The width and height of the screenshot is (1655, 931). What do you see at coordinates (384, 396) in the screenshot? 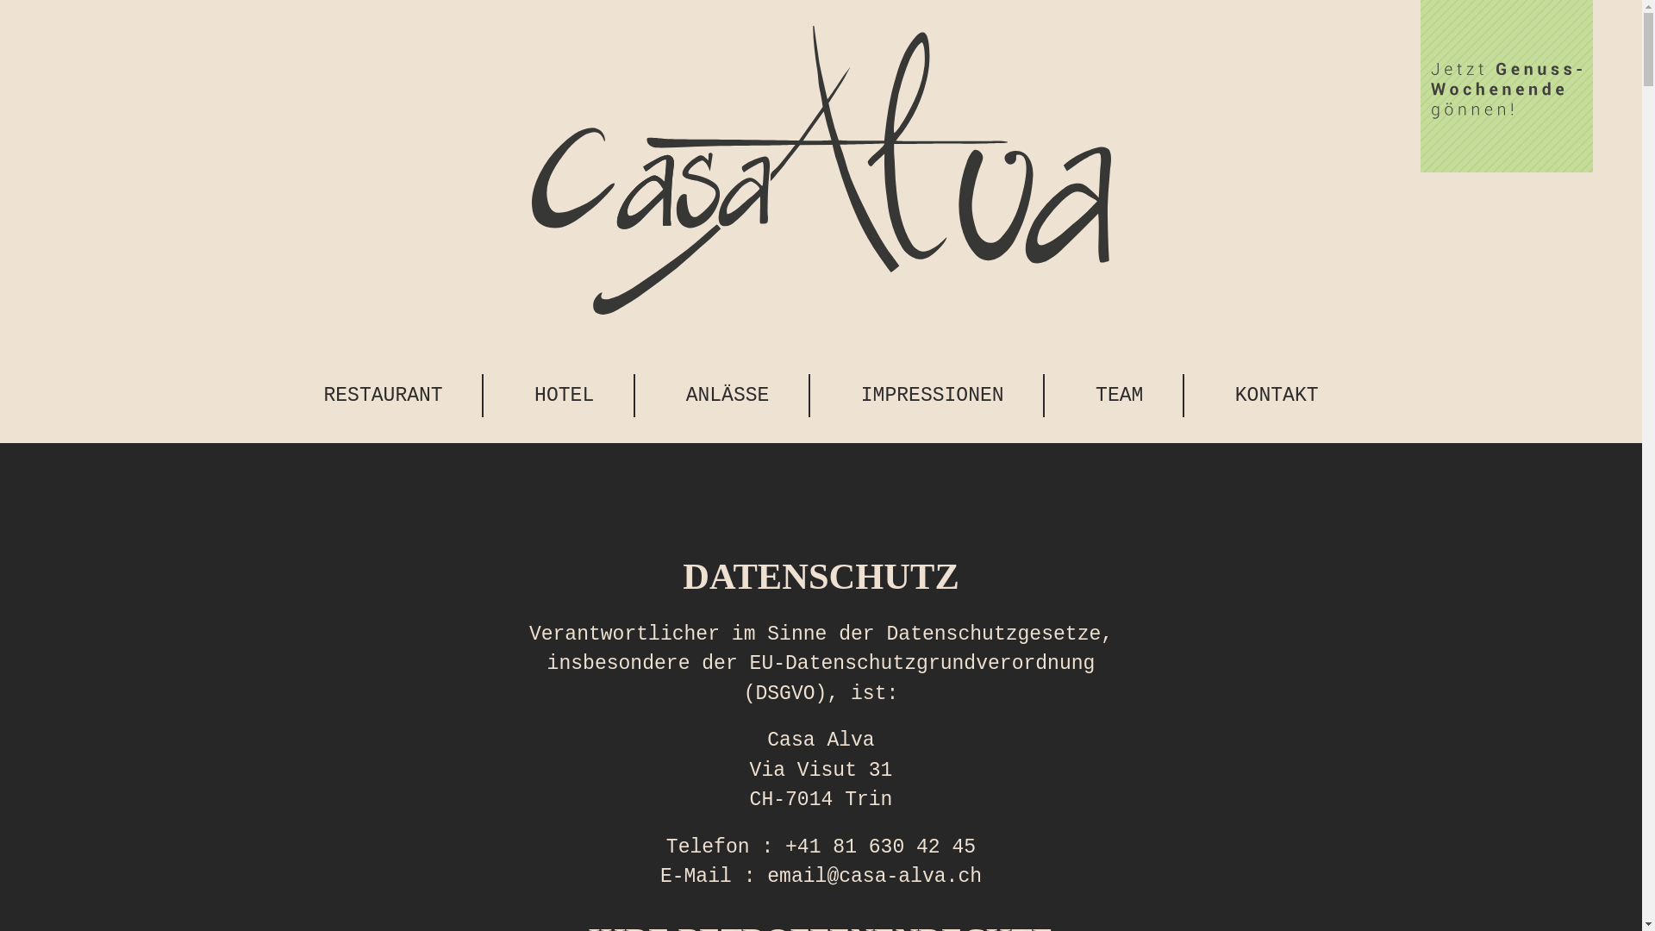
I see `RESTAURANT` at bounding box center [384, 396].